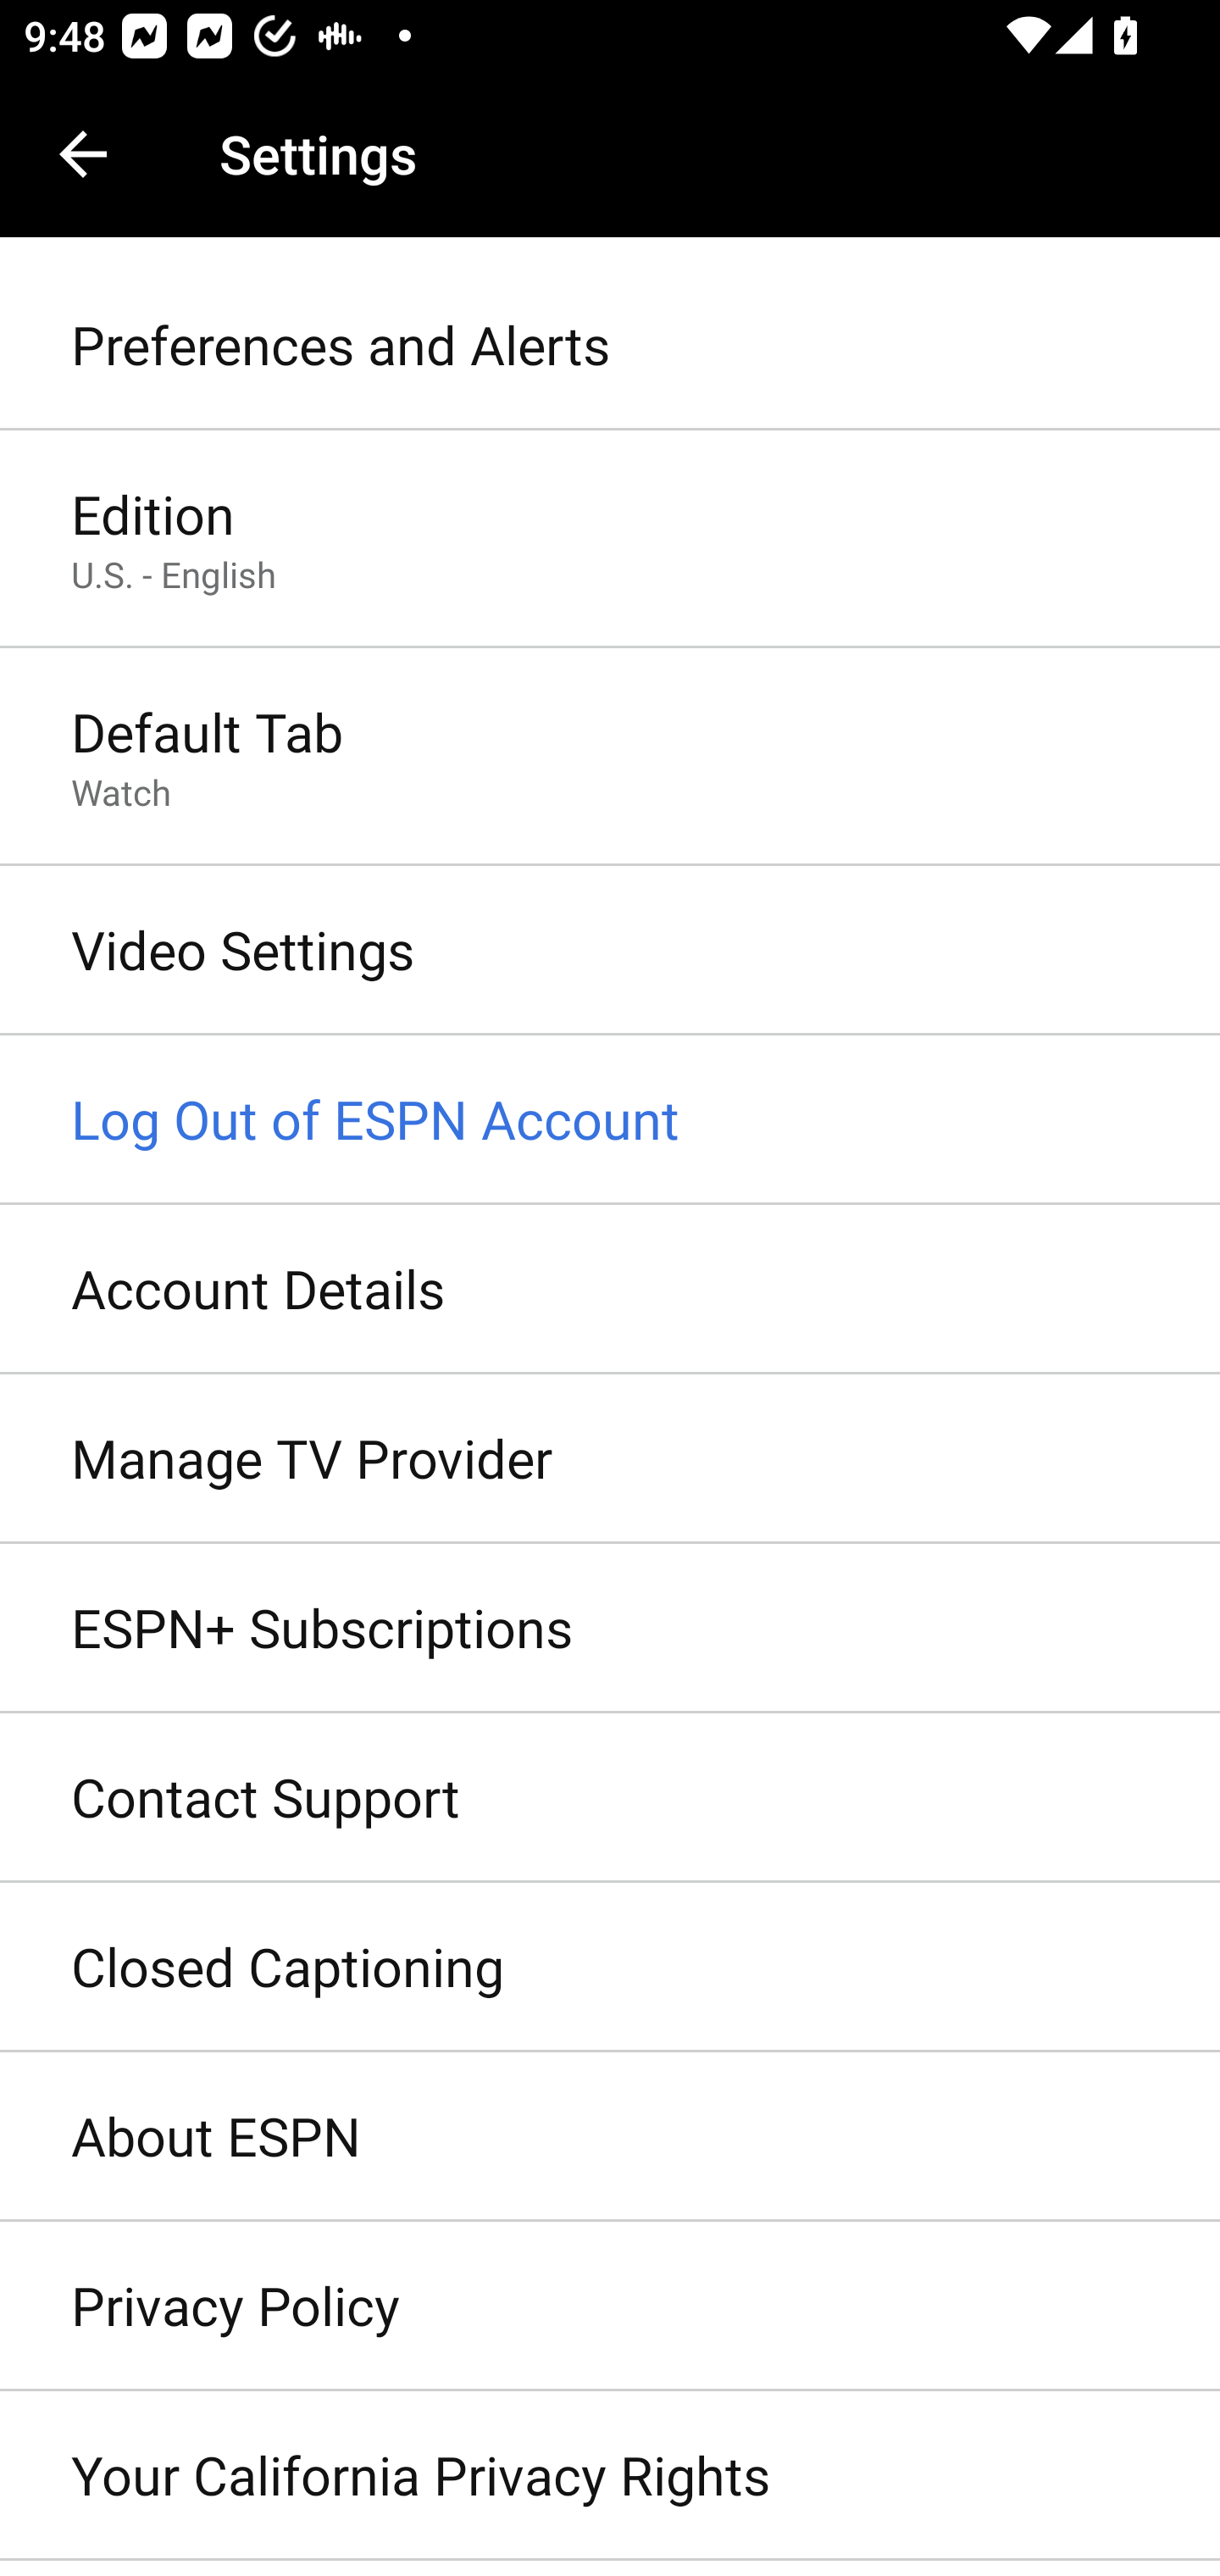 The width and height of the screenshot is (1220, 2576). I want to click on Log Out of ESPN Account, so click(610, 1120).